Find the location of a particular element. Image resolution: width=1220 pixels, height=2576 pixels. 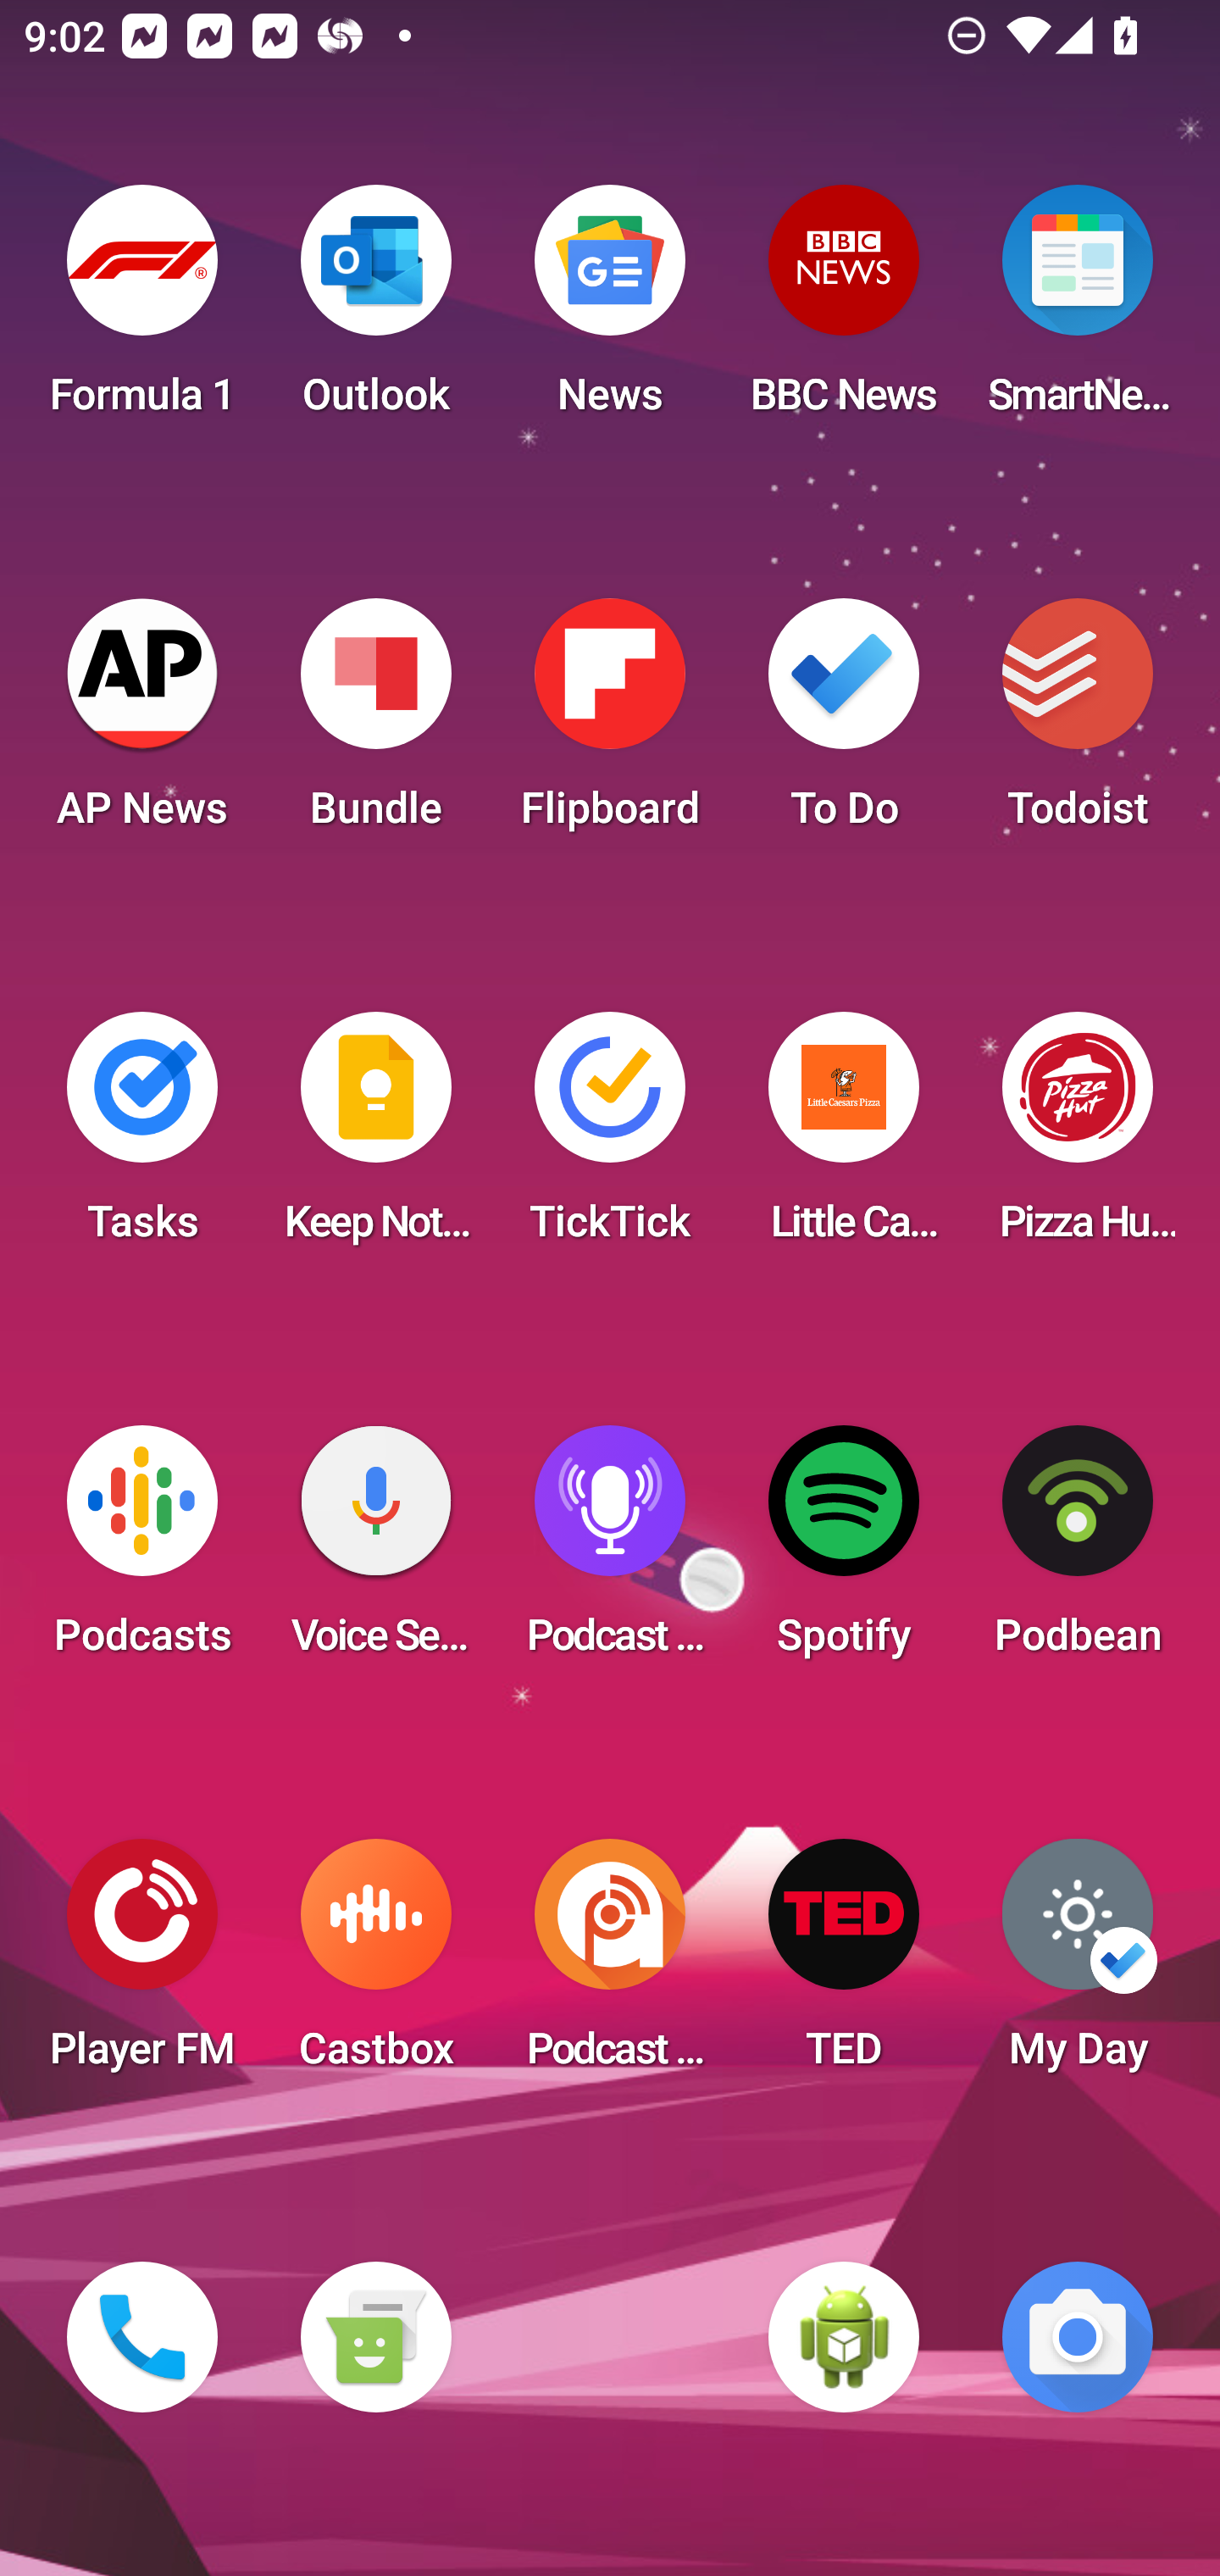

News is located at coordinates (610, 310).